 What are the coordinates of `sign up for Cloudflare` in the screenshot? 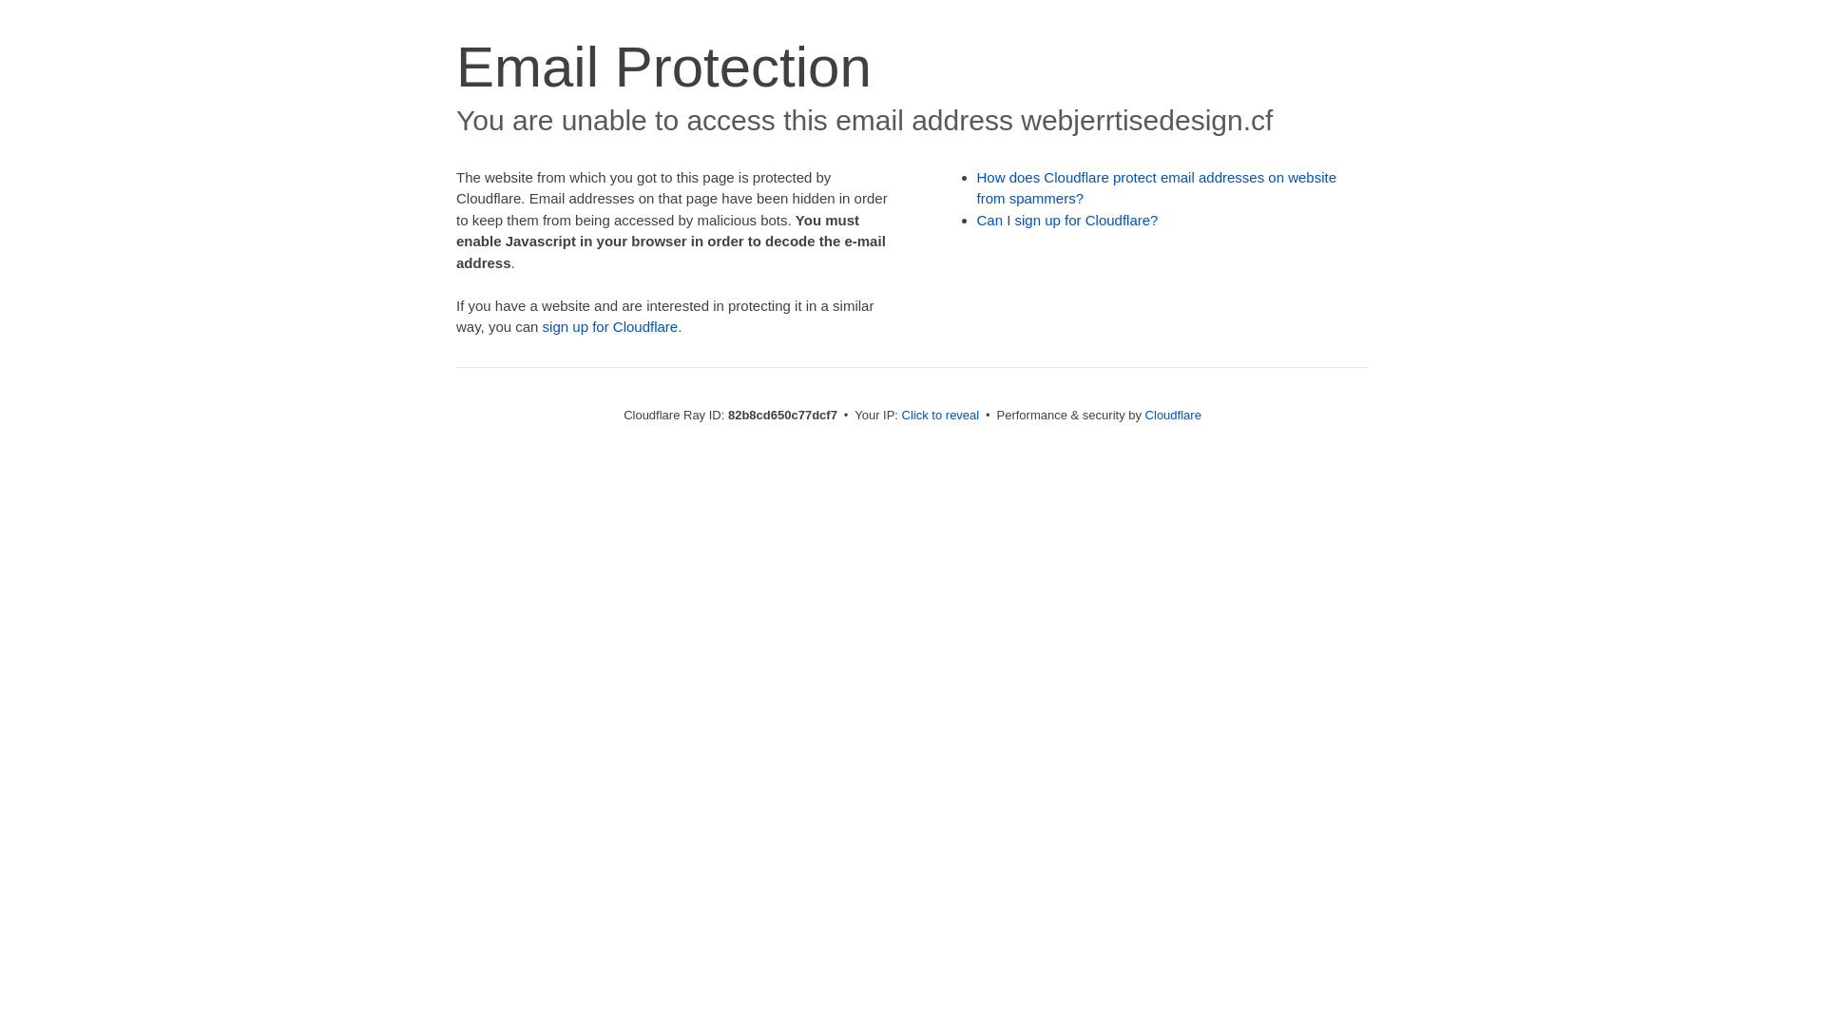 It's located at (610, 327).